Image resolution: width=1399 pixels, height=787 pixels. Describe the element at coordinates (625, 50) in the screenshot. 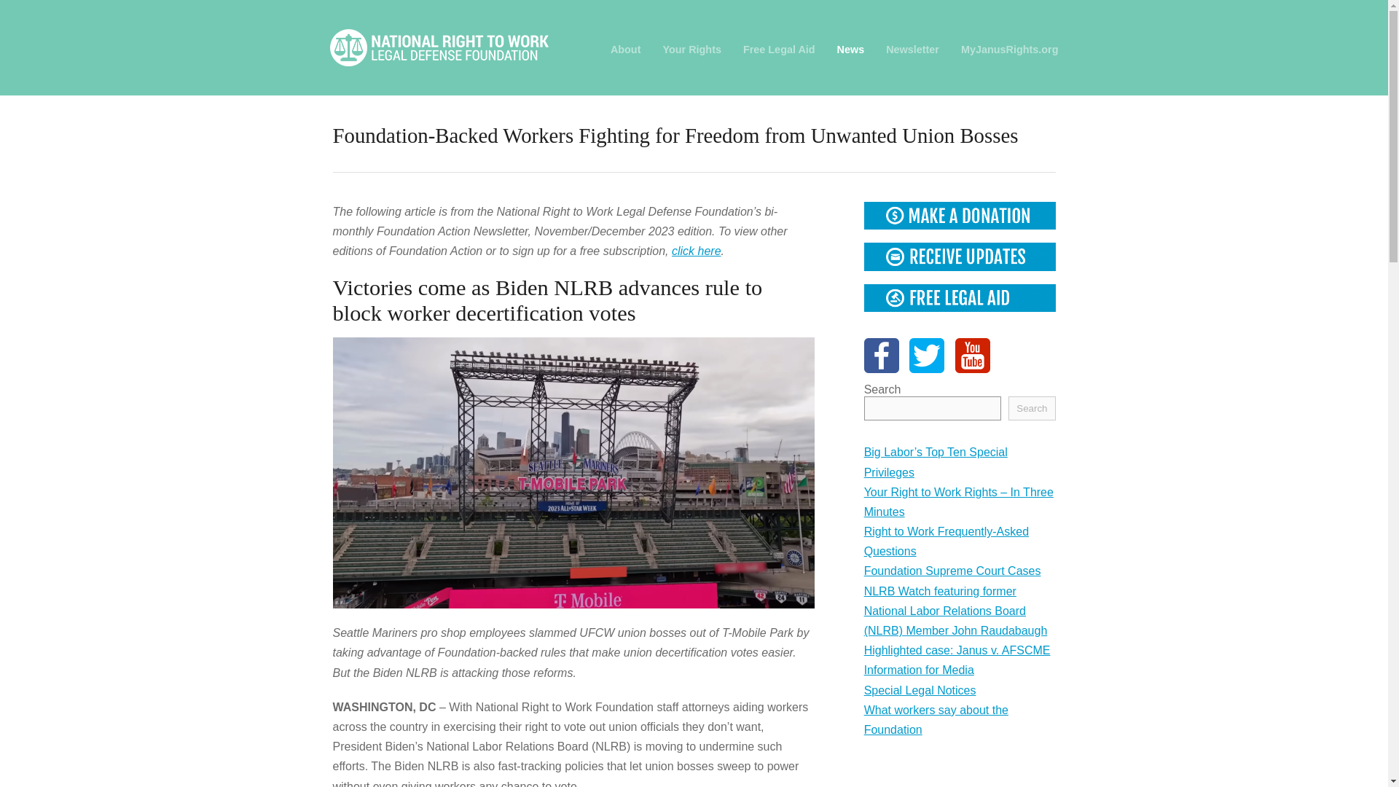

I see `About` at that location.